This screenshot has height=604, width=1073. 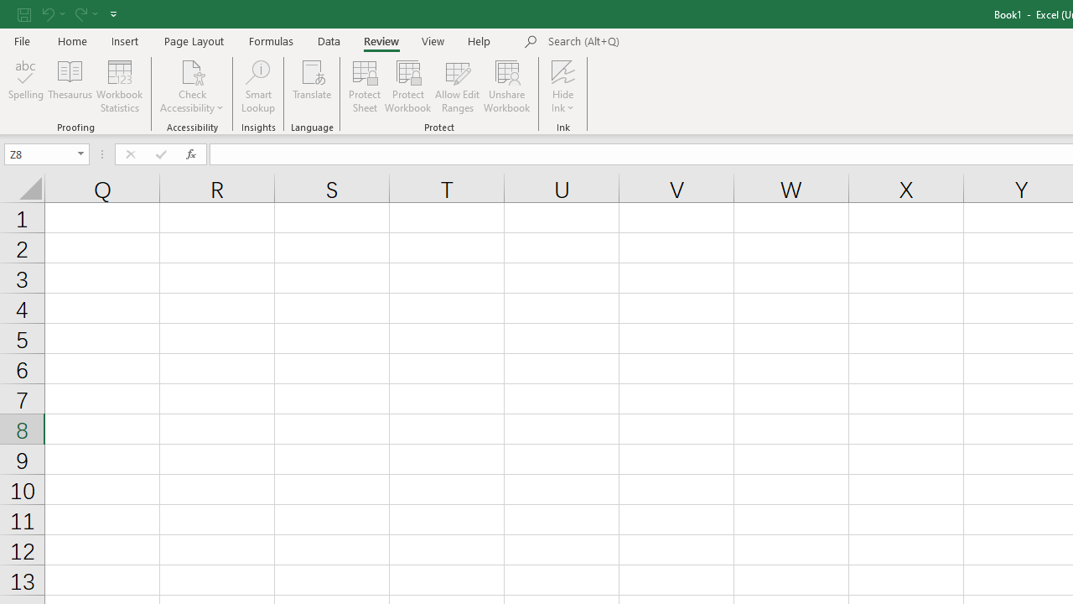 What do you see at coordinates (563, 86) in the screenshot?
I see `Hide Ink` at bounding box center [563, 86].